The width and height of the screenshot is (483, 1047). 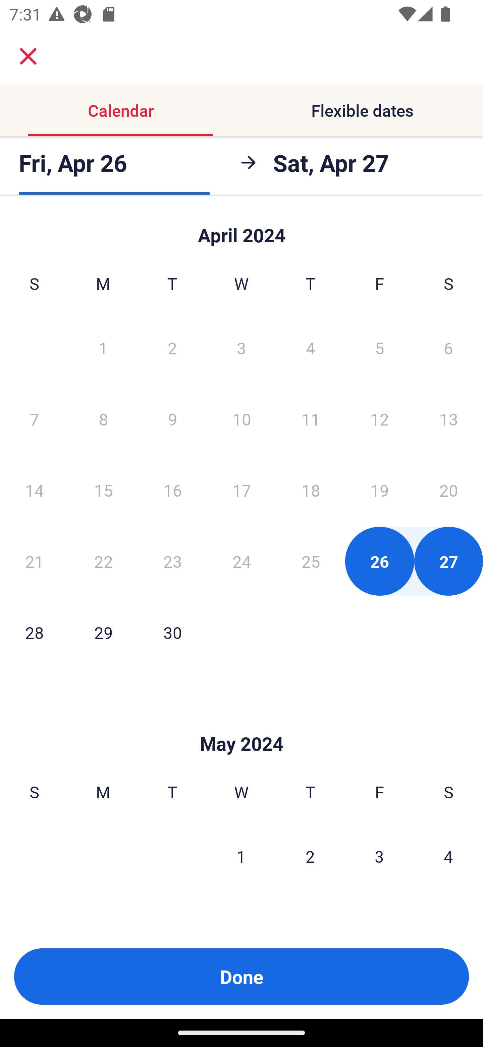 I want to click on 18 Thursday, April 18, 2024, so click(x=311, y=490).